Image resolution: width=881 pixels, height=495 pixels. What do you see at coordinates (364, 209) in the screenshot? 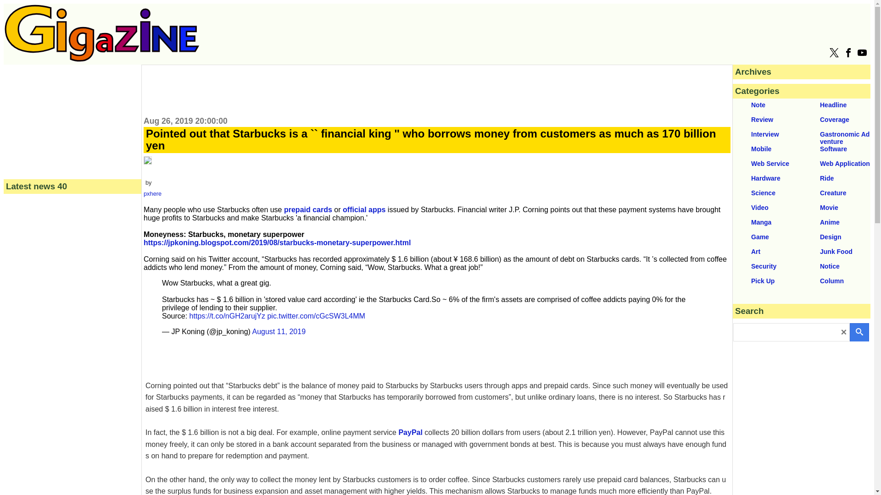
I see `official apps` at bounding box center [364, 209].